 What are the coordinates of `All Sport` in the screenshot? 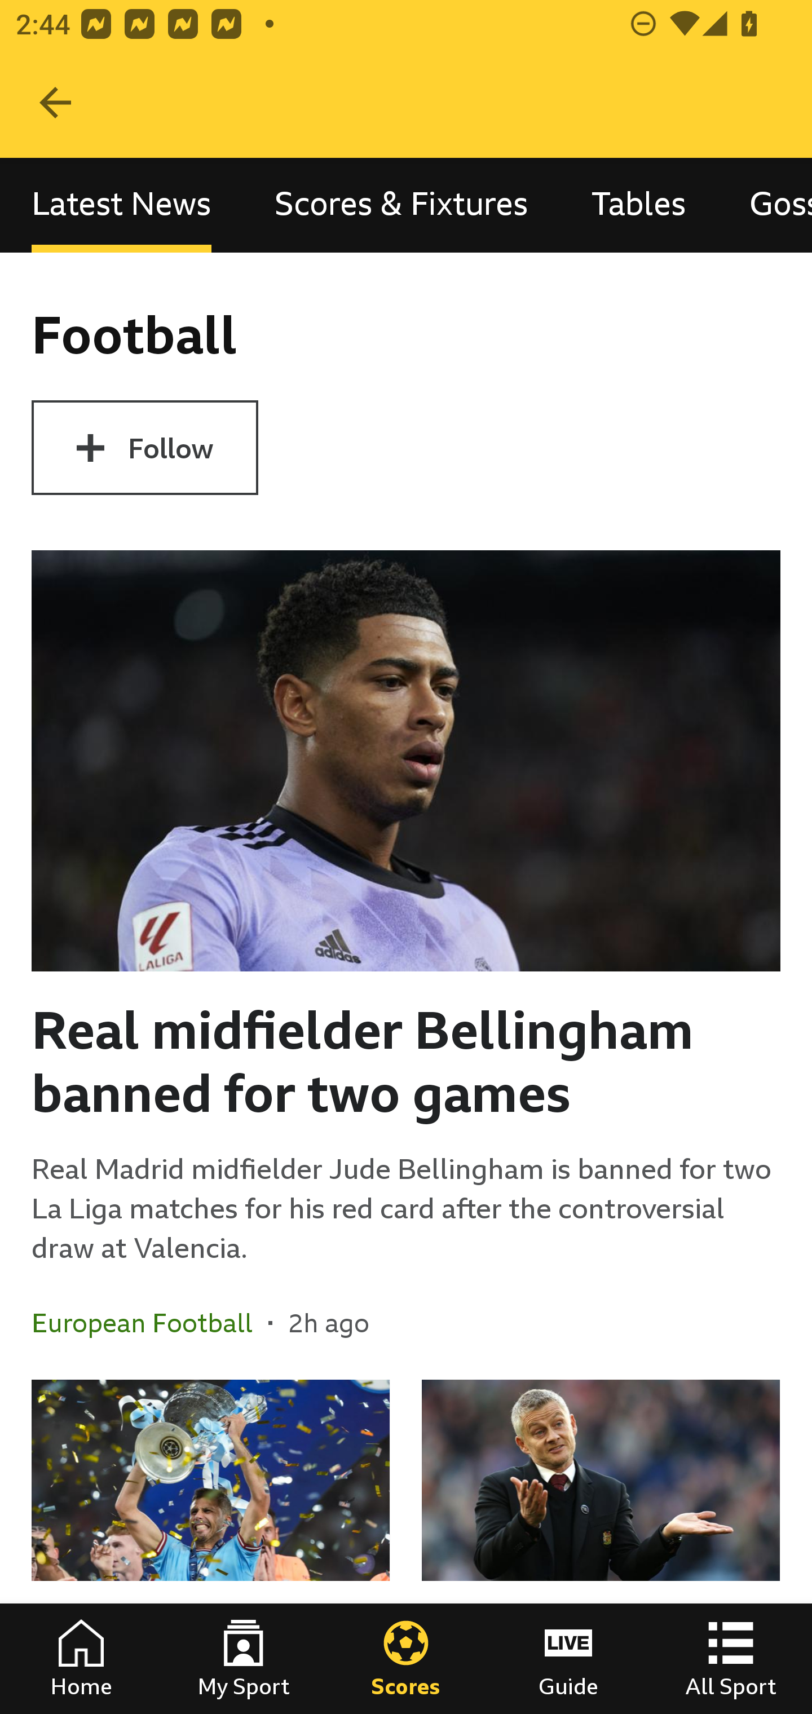 It's located at (731, 1659).